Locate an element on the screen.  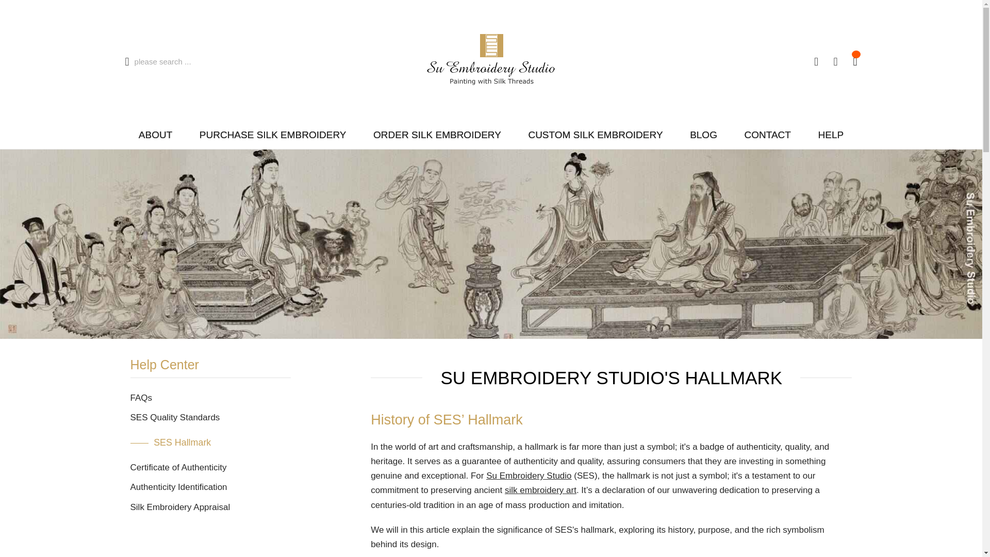
Authenticity Identification is located at coordinates (178, 487).